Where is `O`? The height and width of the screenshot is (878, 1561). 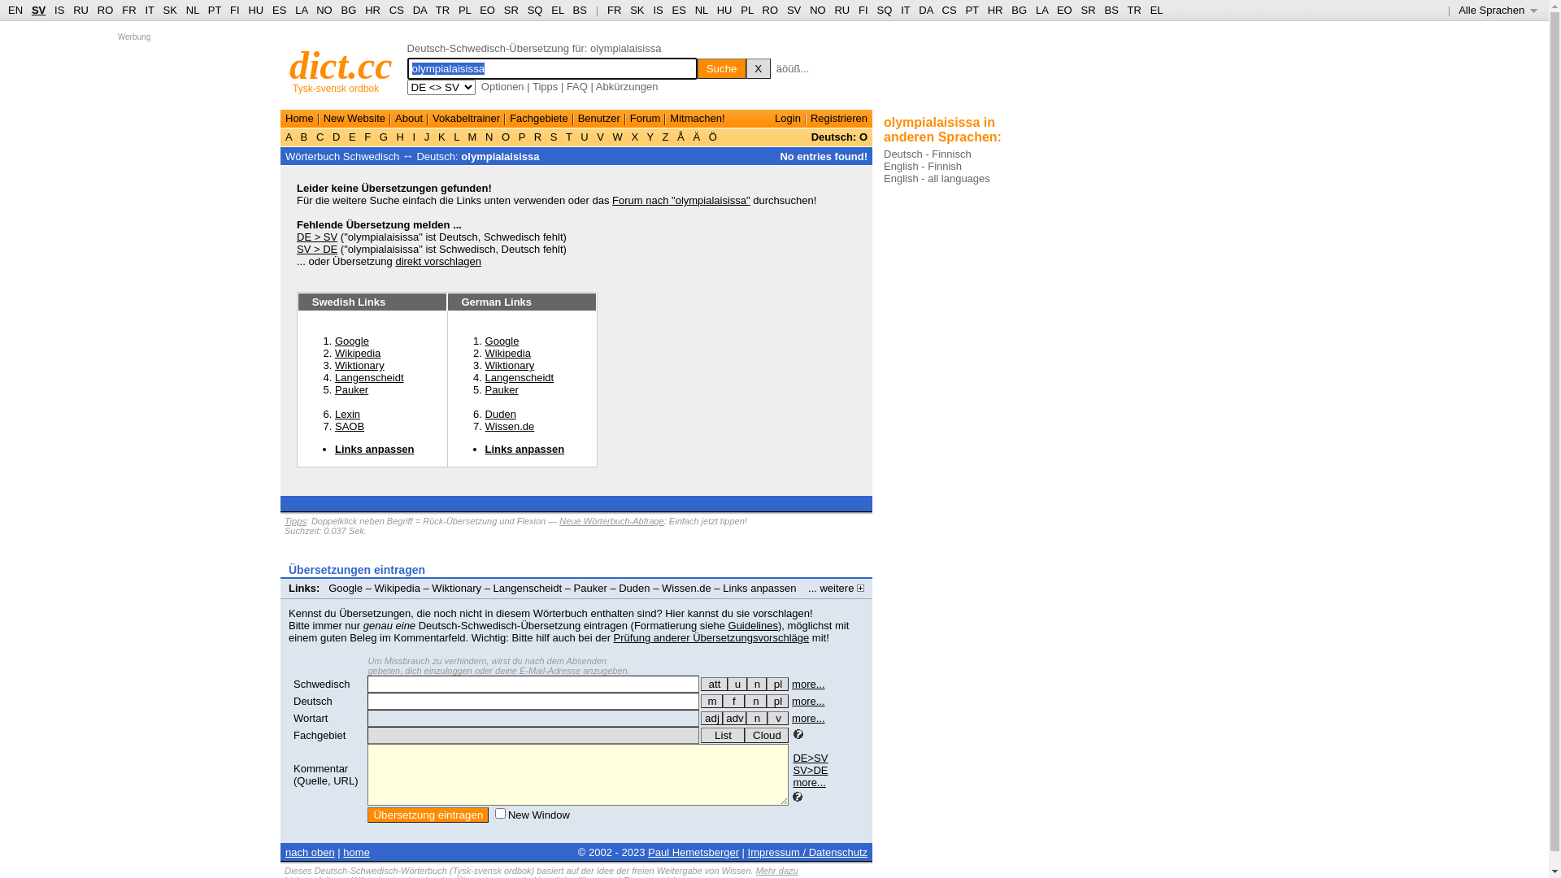
O is located at coordinates (506, 137).